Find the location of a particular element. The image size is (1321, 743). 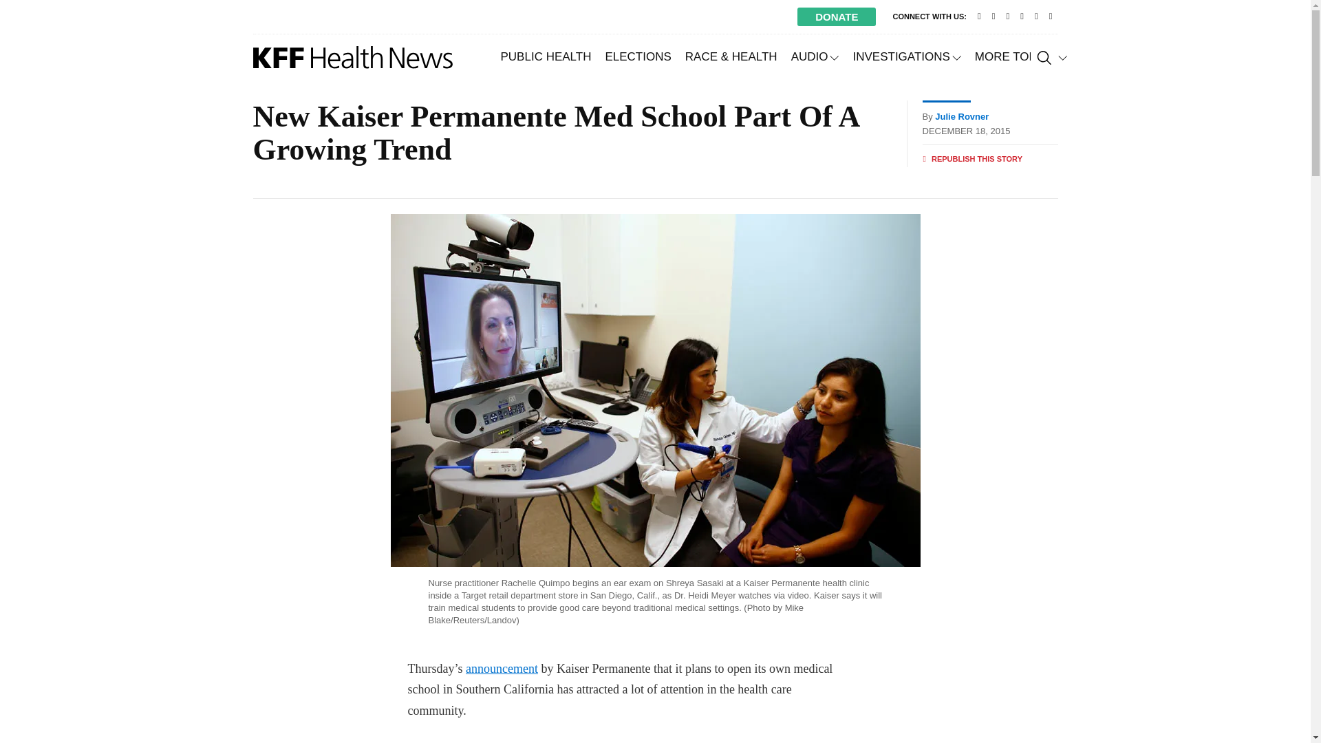

INVESTIGATIONS is located at coordinates (905, 56).